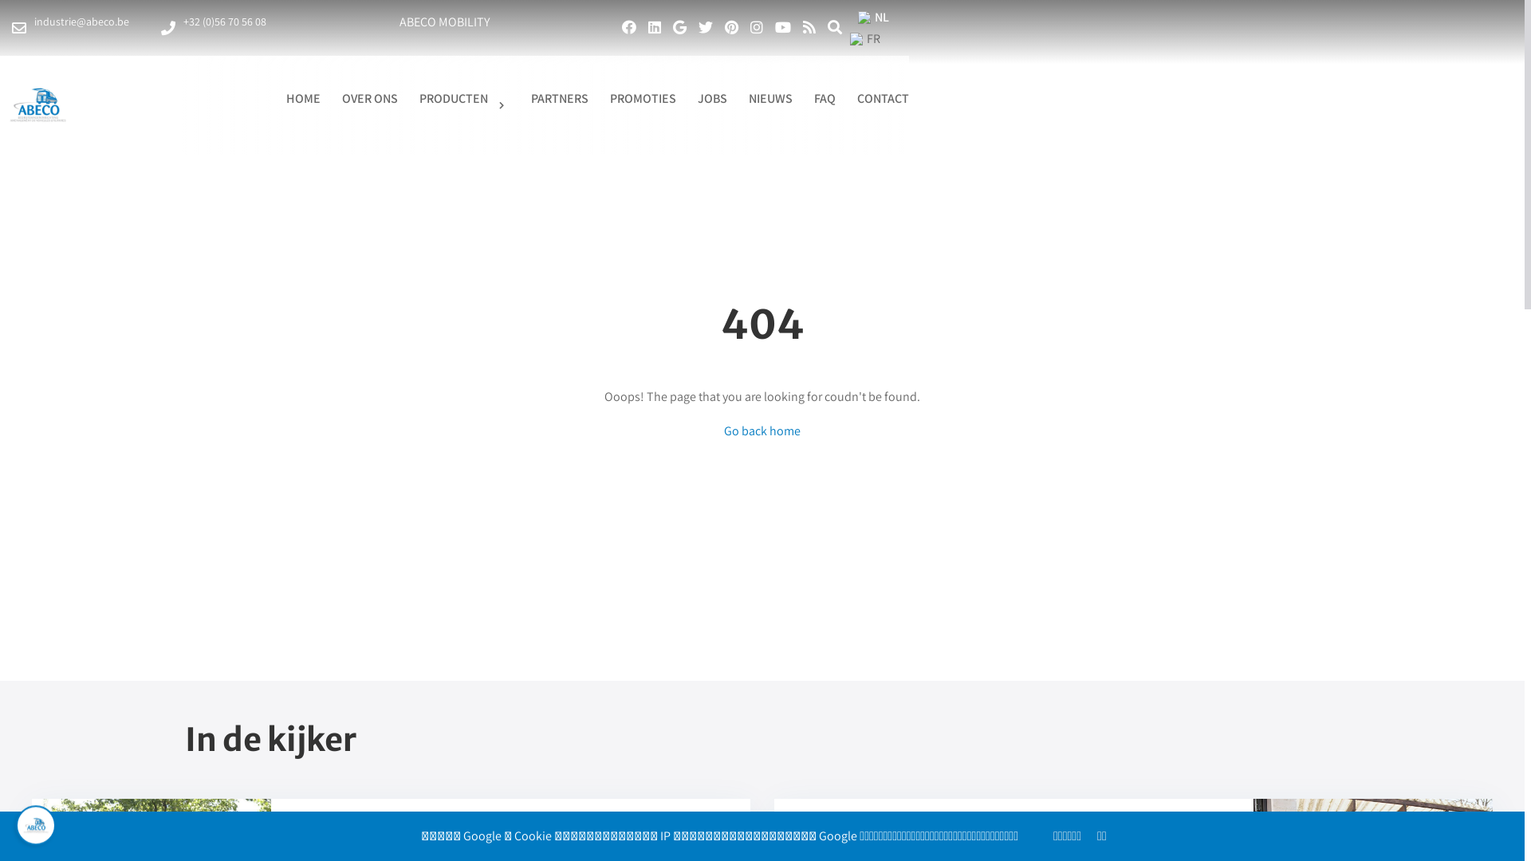 The image size is (1531, 861). What do you see at coordinates (70, 29) in the screenshot?
I see `industrie@abeco.be` at bounding box center [70, 29].